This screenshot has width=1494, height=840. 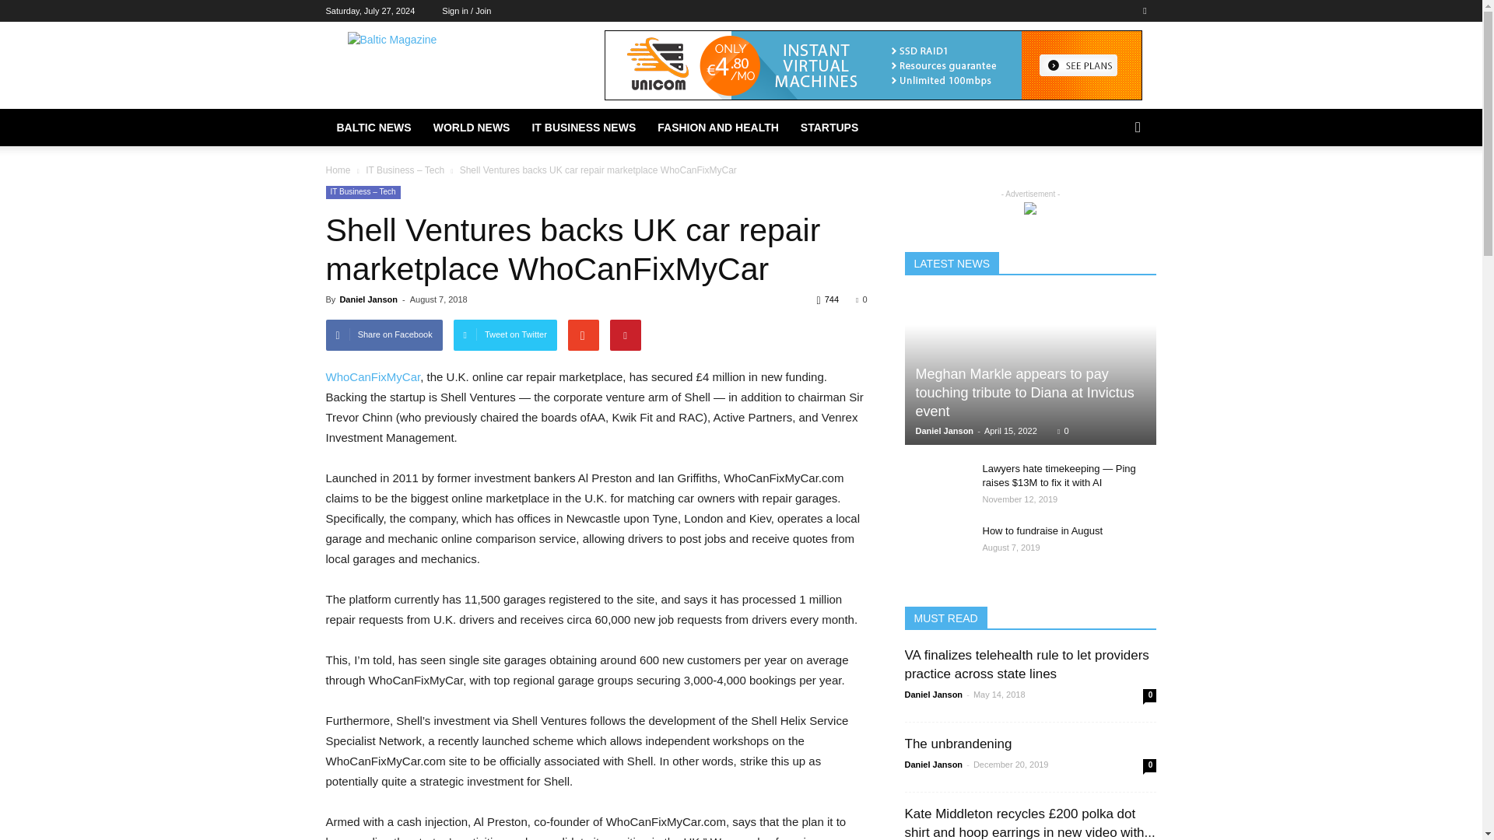 I want to click on Facebook, so click(x=1144, y=11).